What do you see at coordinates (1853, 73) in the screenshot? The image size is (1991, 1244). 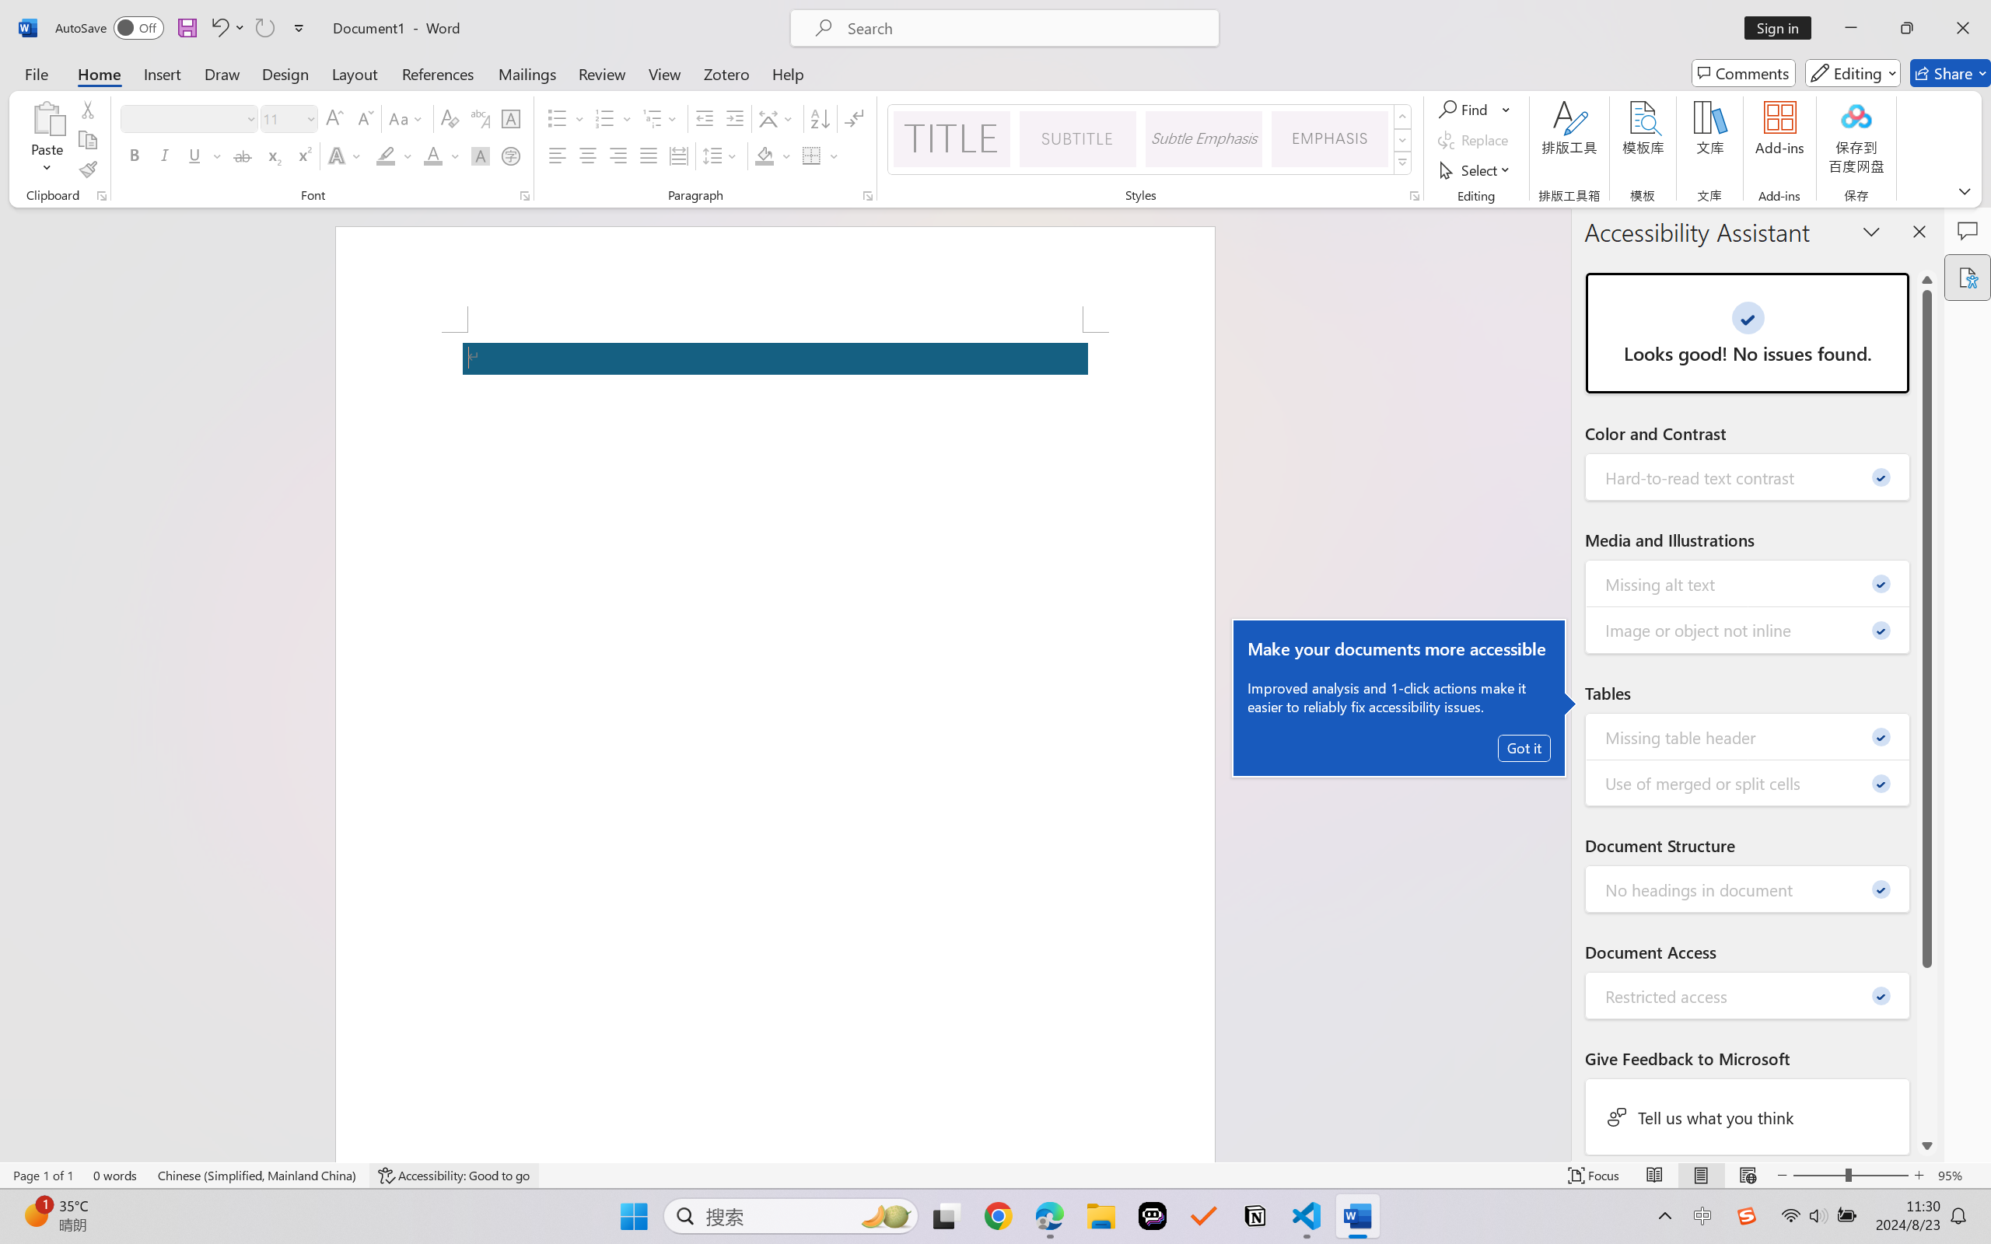 I see `Editing` at bounding box center [1853, 73].